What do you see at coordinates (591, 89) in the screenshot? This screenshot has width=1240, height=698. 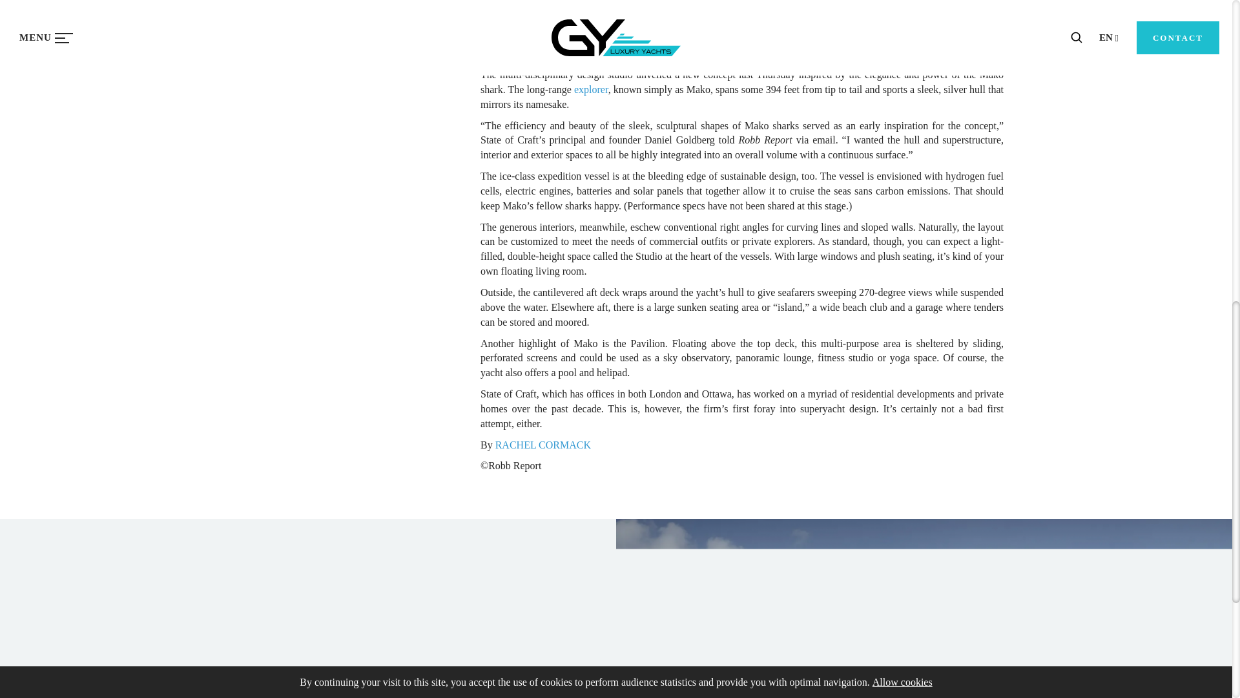 I see `explorer` at bounding box center [591, 89].